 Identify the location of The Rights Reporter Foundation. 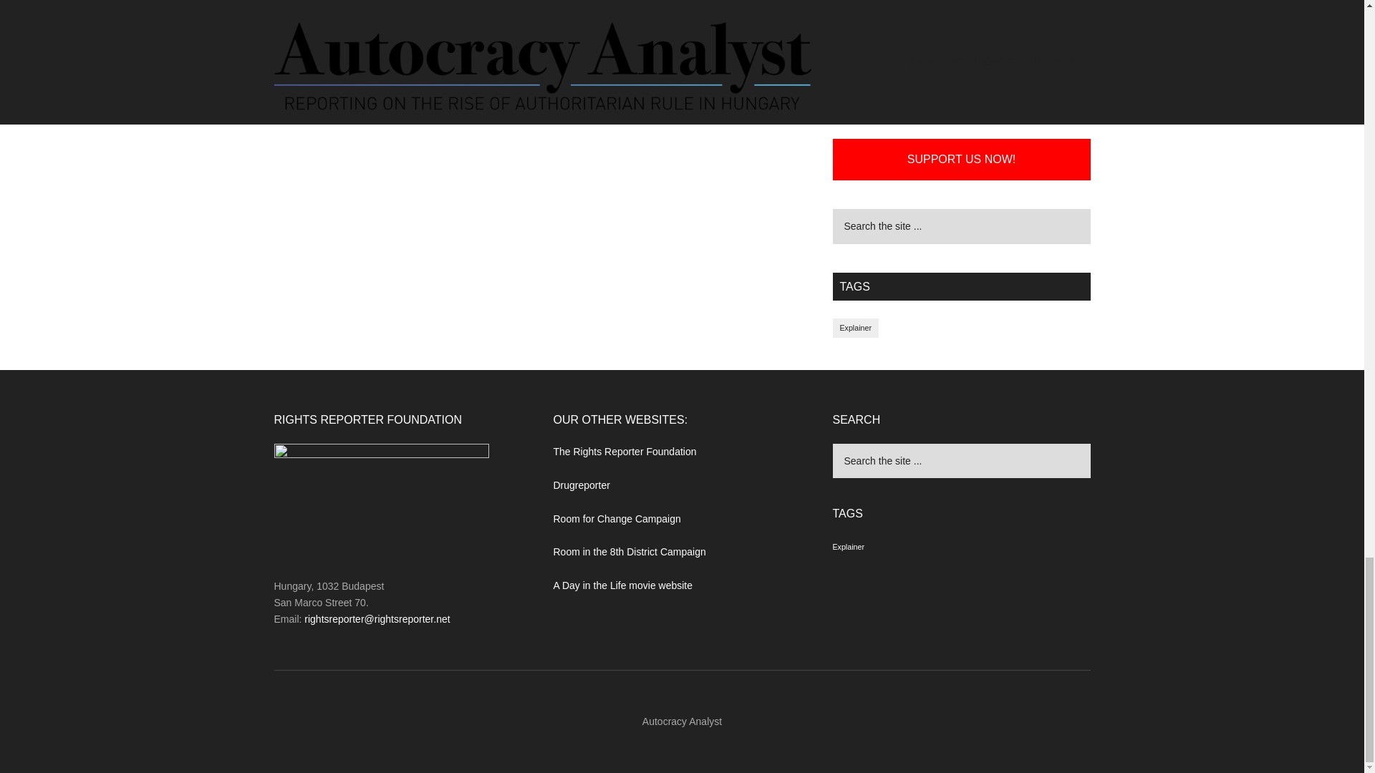
(624, 452).